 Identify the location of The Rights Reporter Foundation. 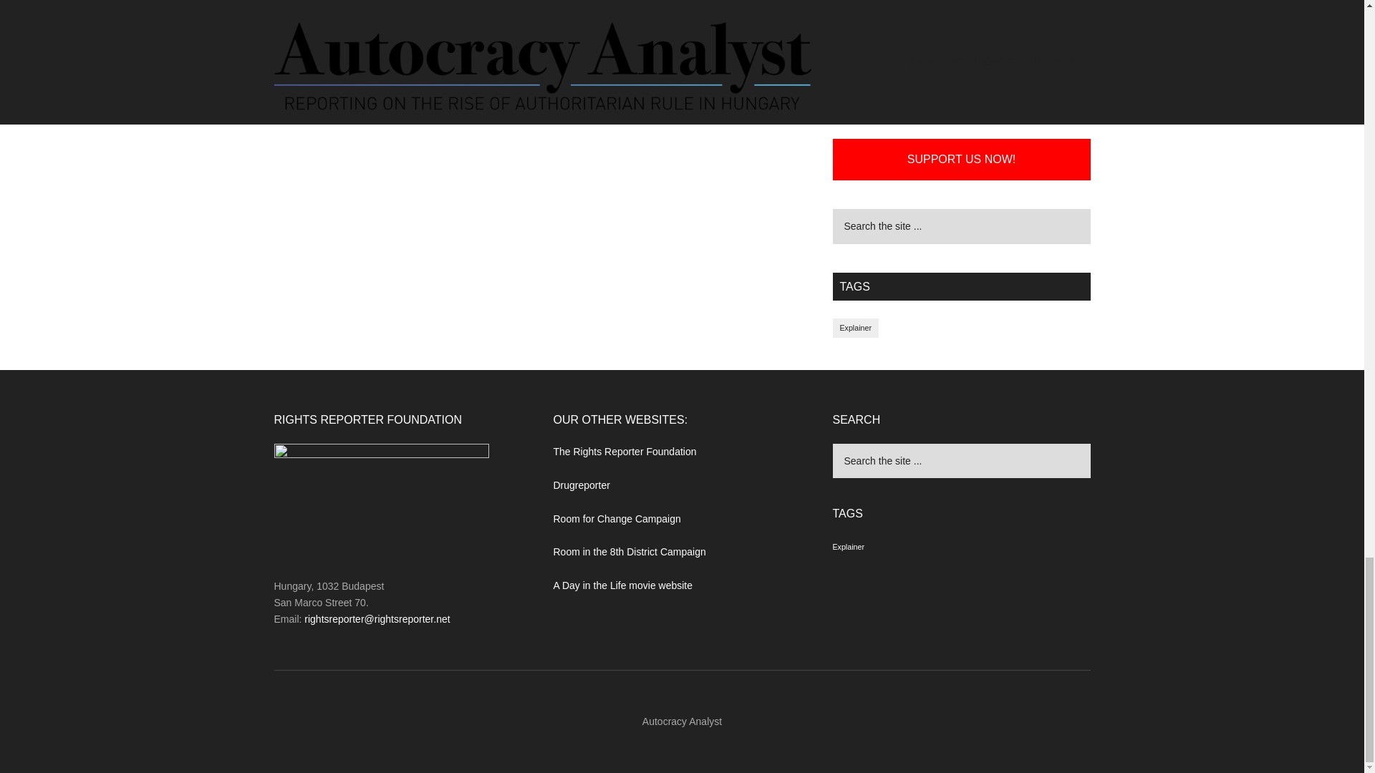
(624, 452).